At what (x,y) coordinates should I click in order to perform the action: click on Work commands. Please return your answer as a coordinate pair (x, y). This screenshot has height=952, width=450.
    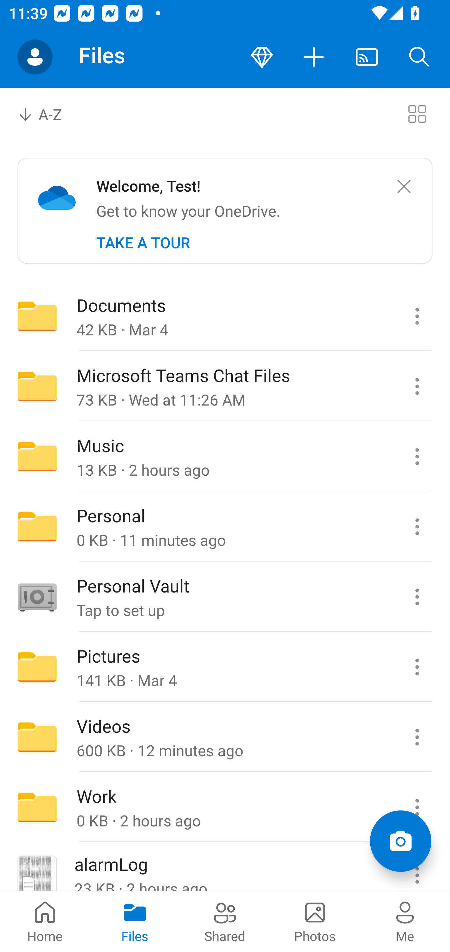
    Looking at the image, I should click on (417, 807).